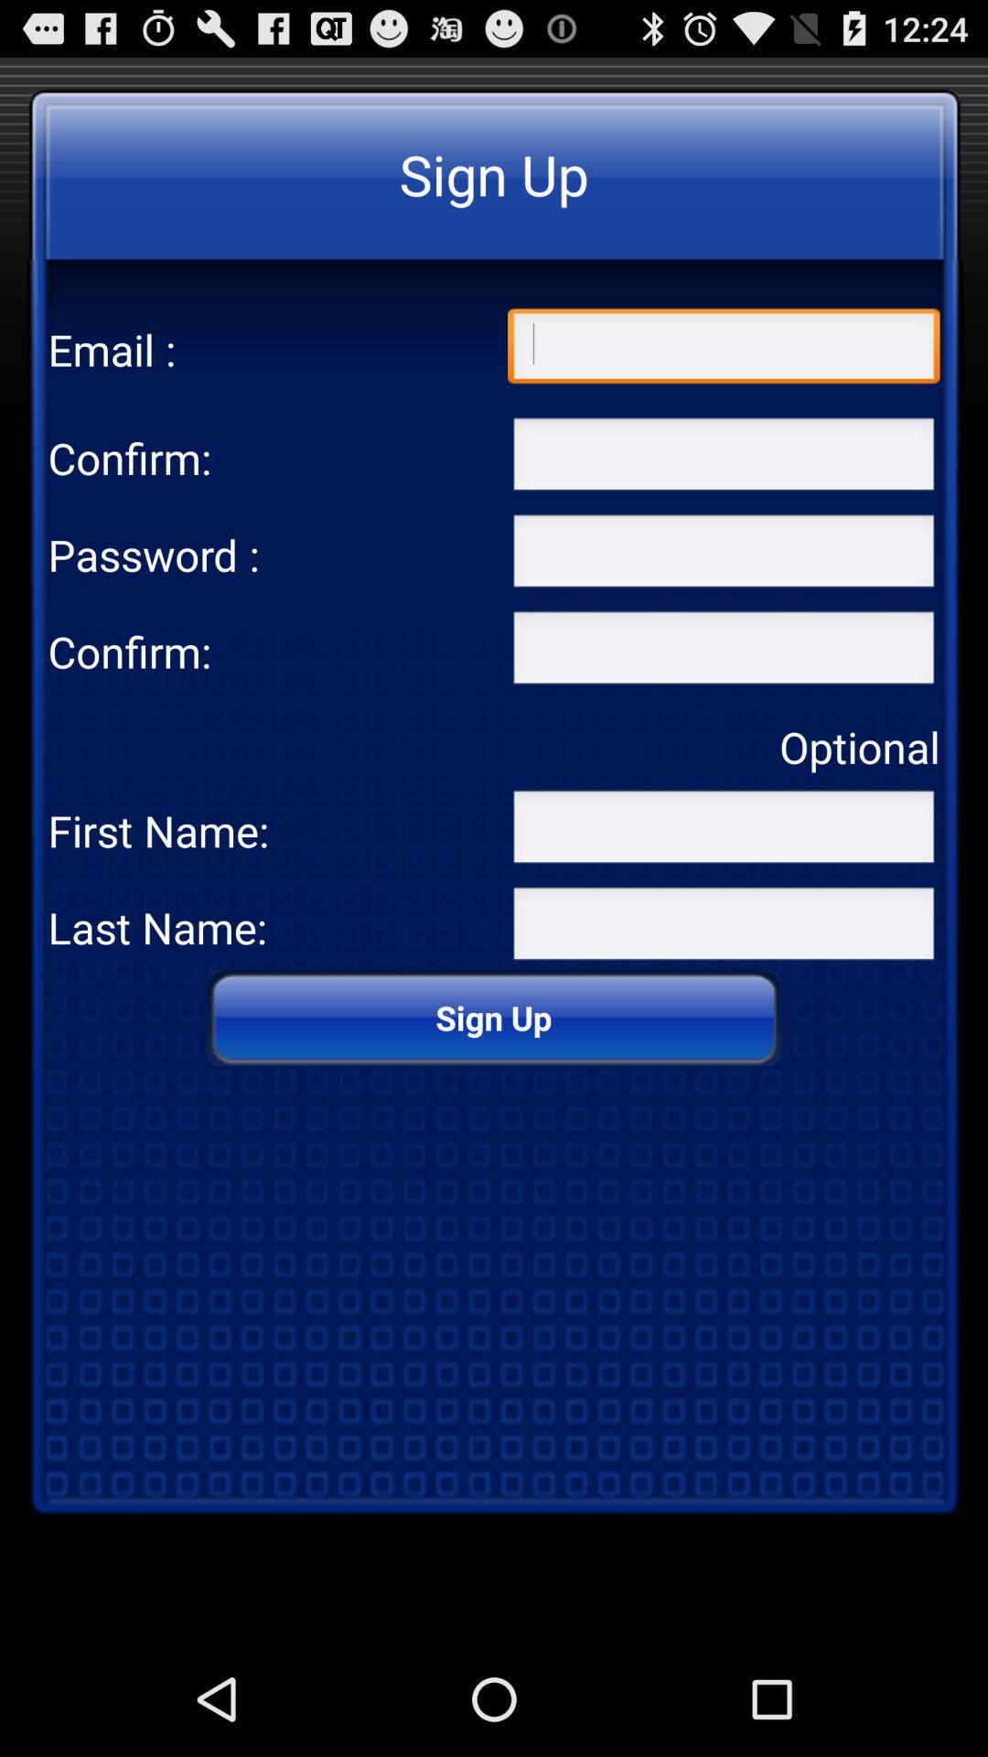 The image size is (988, 1757). Describe the element at coordinates (724, 350) in the screenshot. I see `email box` at that location.